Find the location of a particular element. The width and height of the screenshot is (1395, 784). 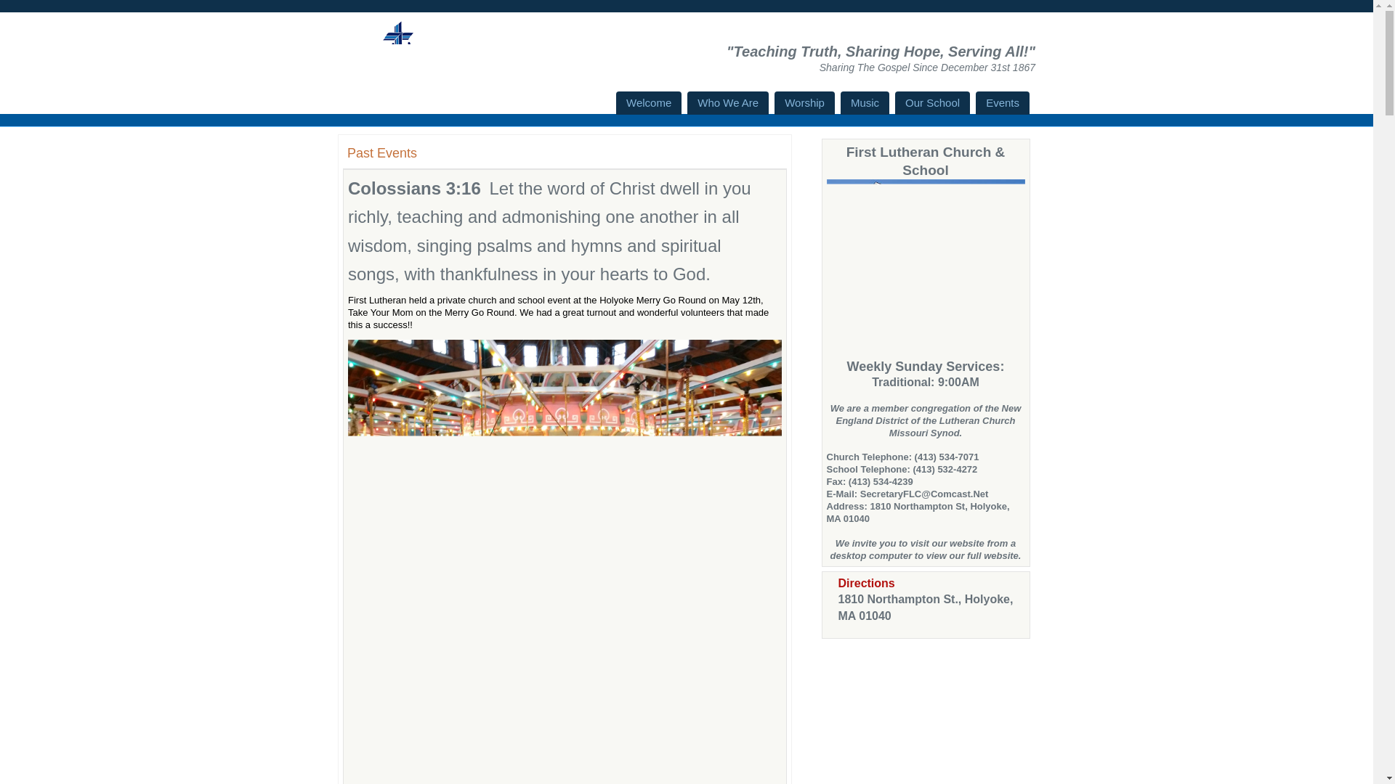

Music is located at coordinates (865, 103).